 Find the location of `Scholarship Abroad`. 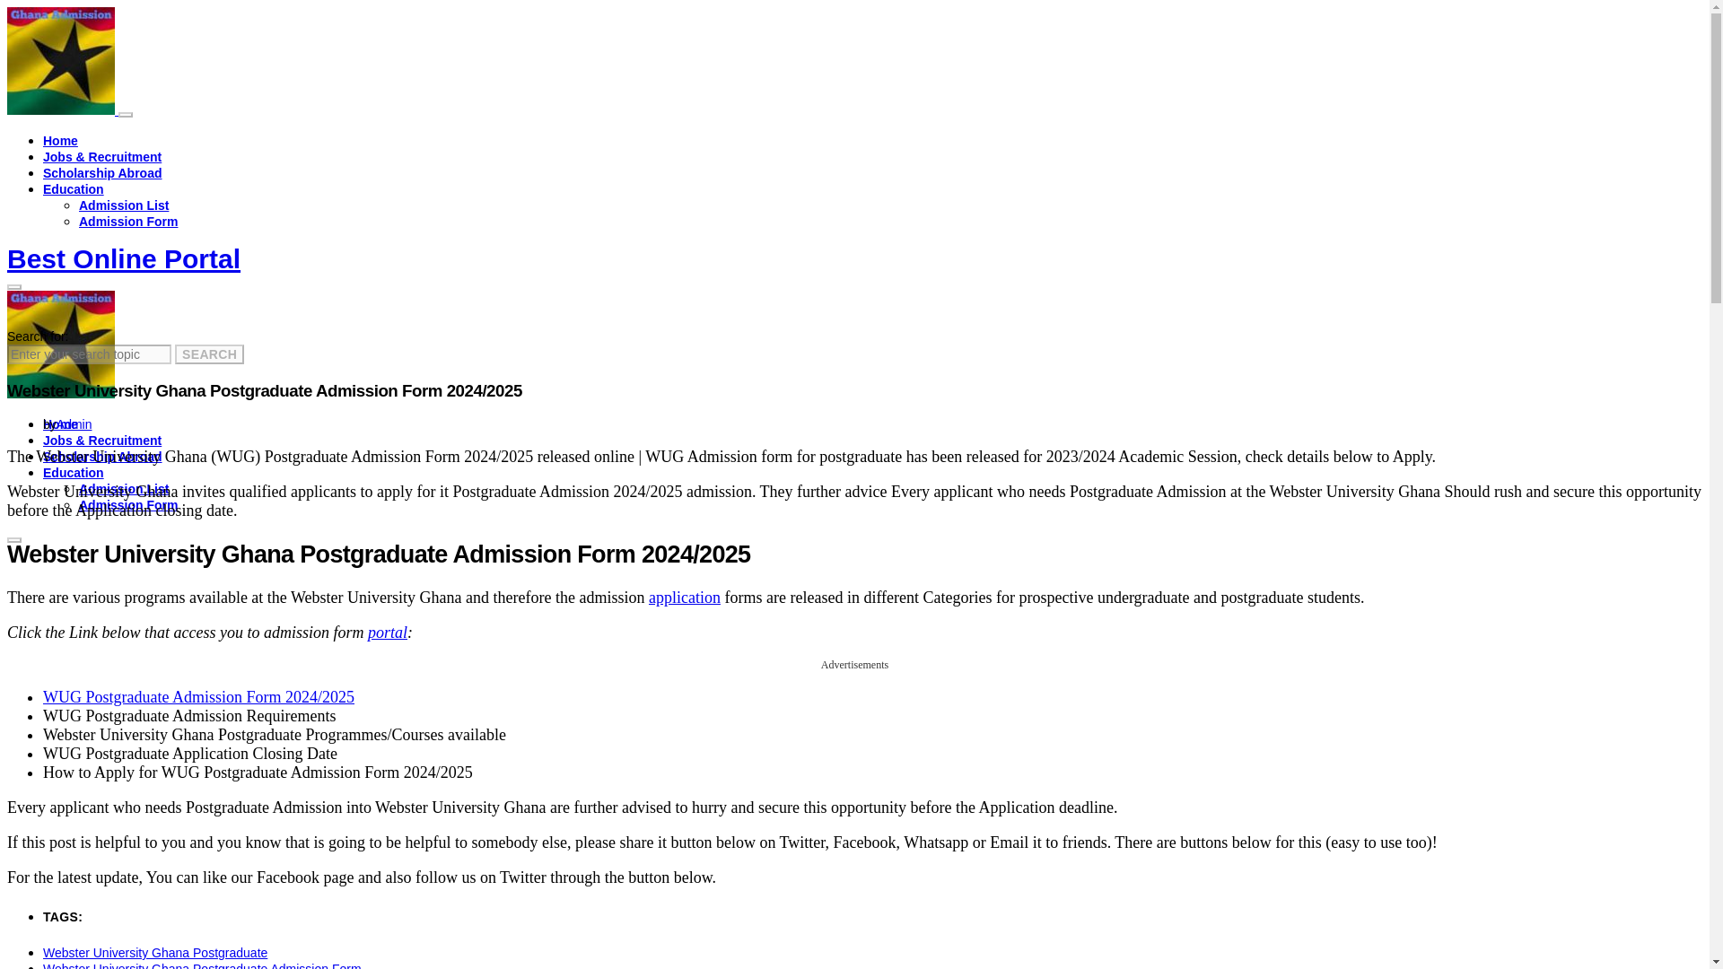

Scholarship Abroad is located at coordinates (102, 172).